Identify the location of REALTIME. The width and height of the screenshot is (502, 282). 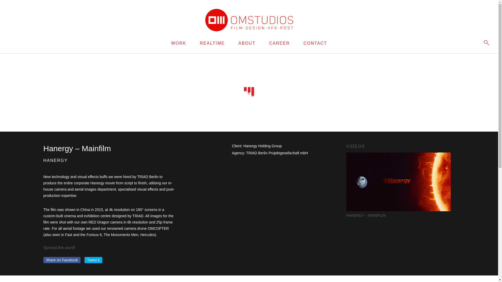
(212, 43).